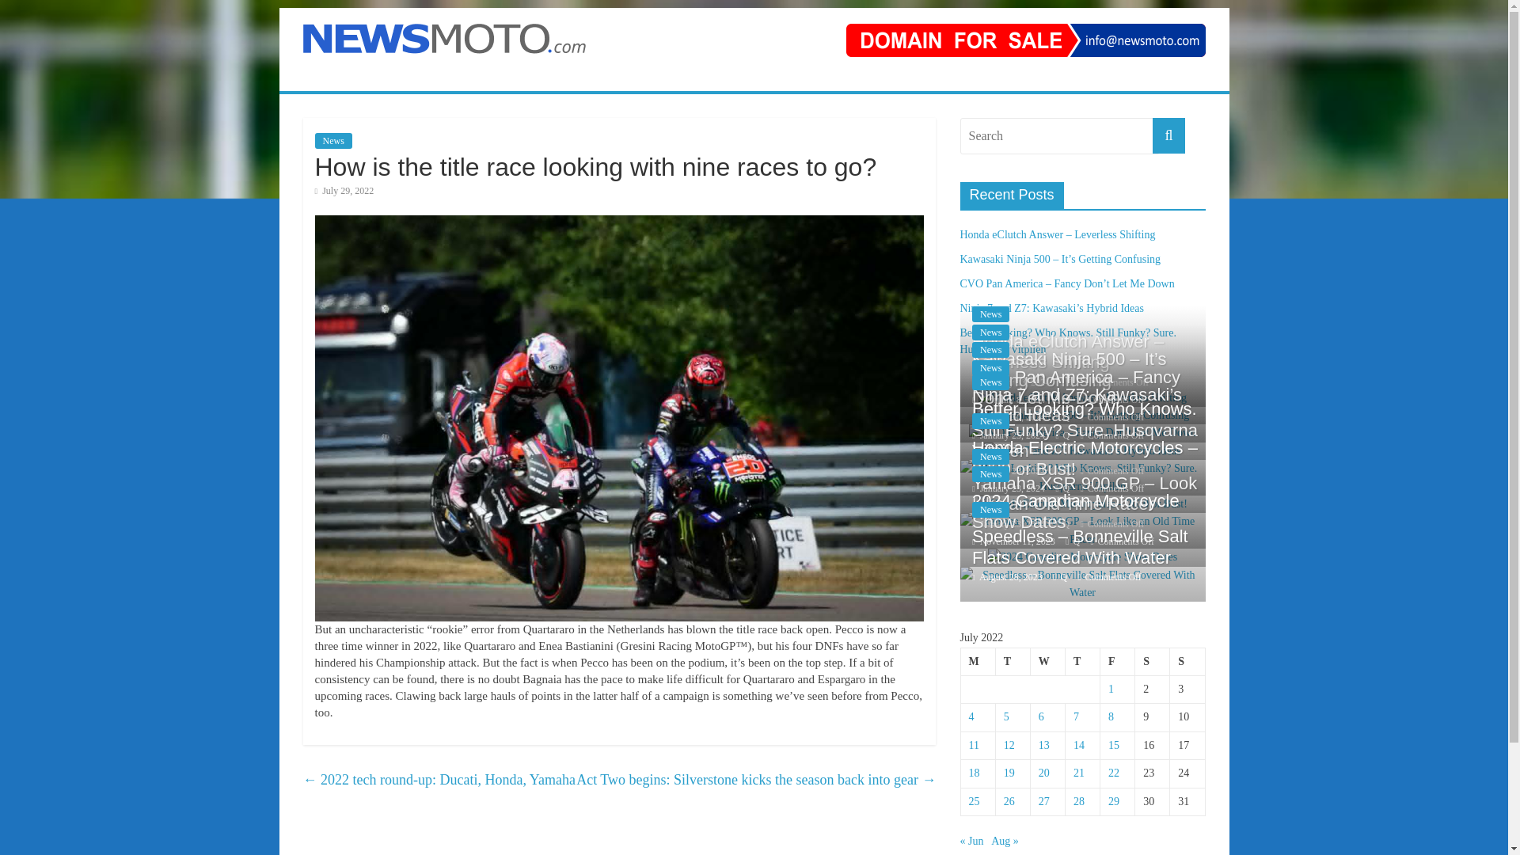  What do you see at coordinates (1009, 470) in the screenshot?
I see `January 23, 2024` at bounding box center [1009, 470].